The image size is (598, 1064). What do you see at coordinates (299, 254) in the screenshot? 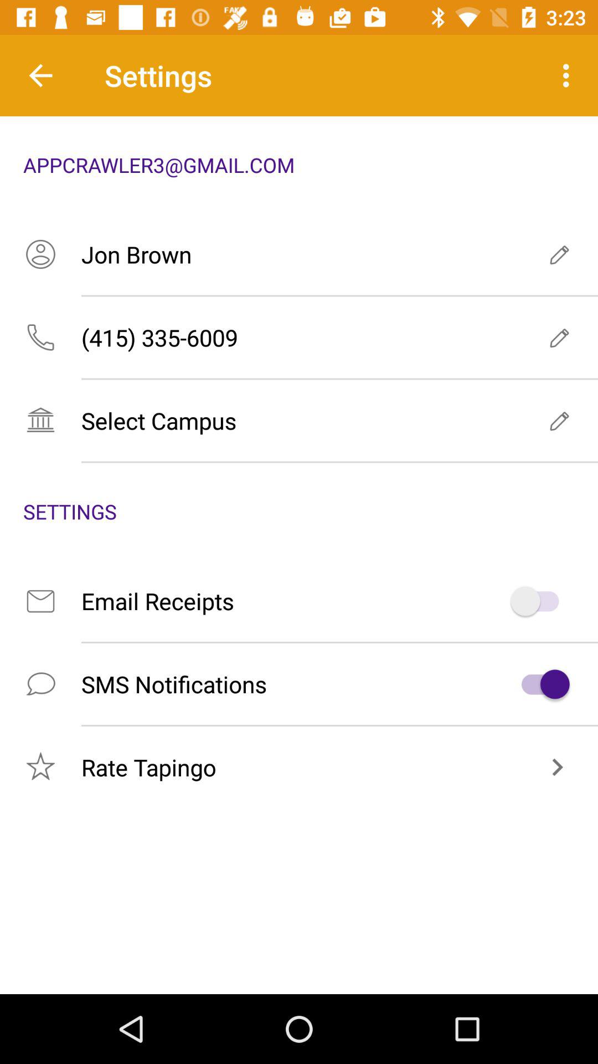
I see `turn off jon brown  icon` at bounding box center [299, 254].